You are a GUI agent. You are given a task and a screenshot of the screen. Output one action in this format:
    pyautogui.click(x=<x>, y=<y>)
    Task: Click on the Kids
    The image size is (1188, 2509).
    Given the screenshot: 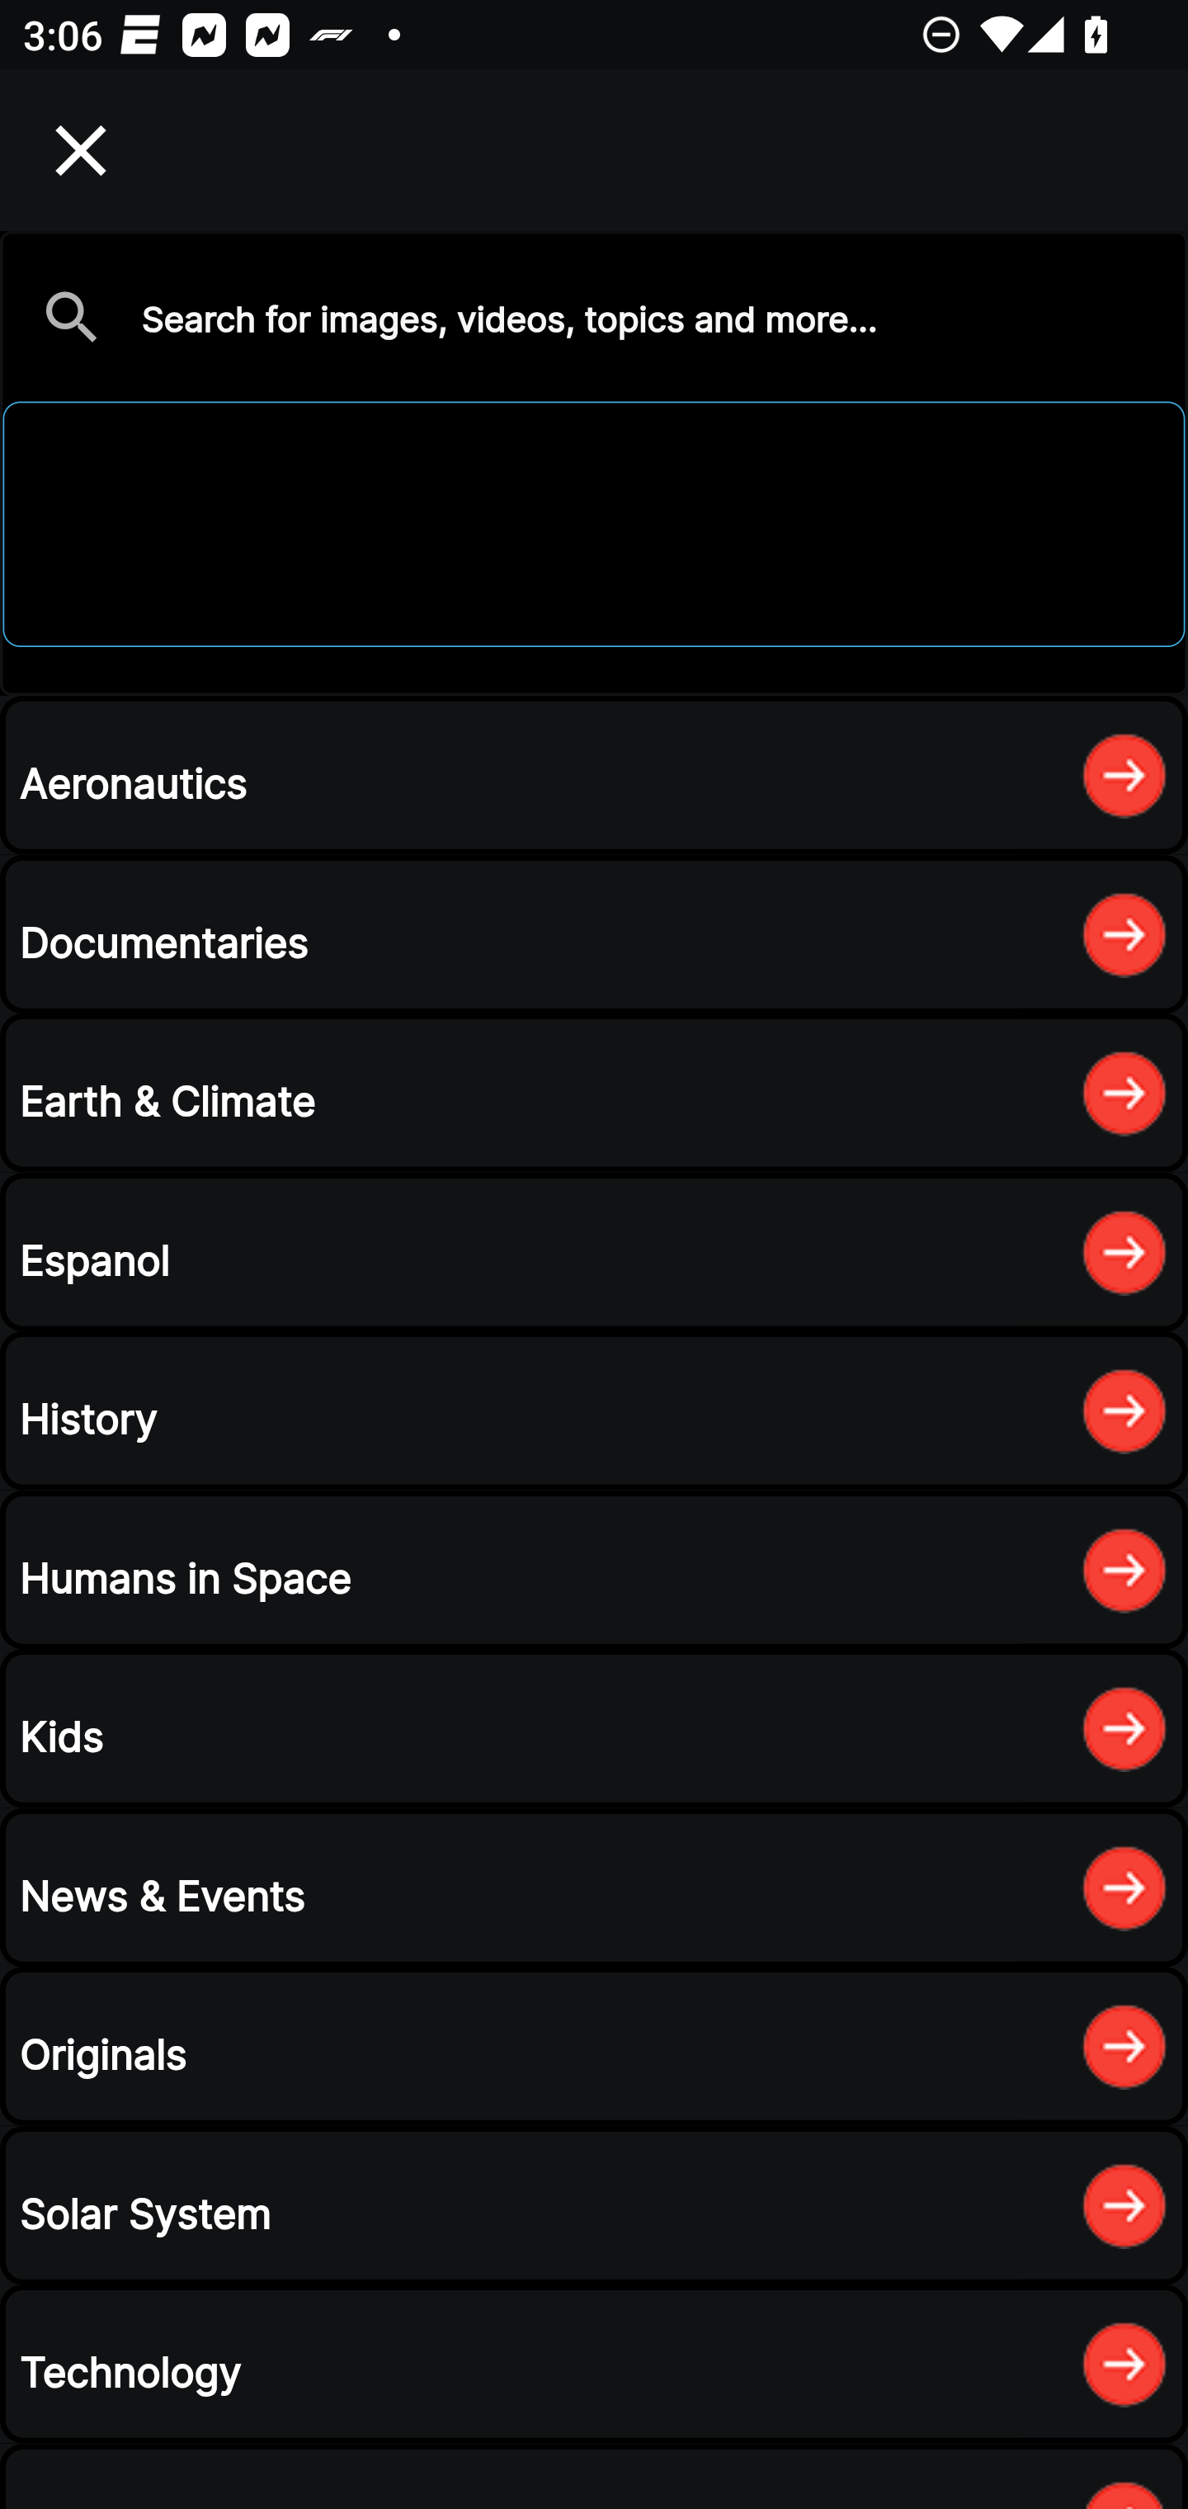 What is the action you would take?
    pyautogui.click(x=594, y=1728)
    